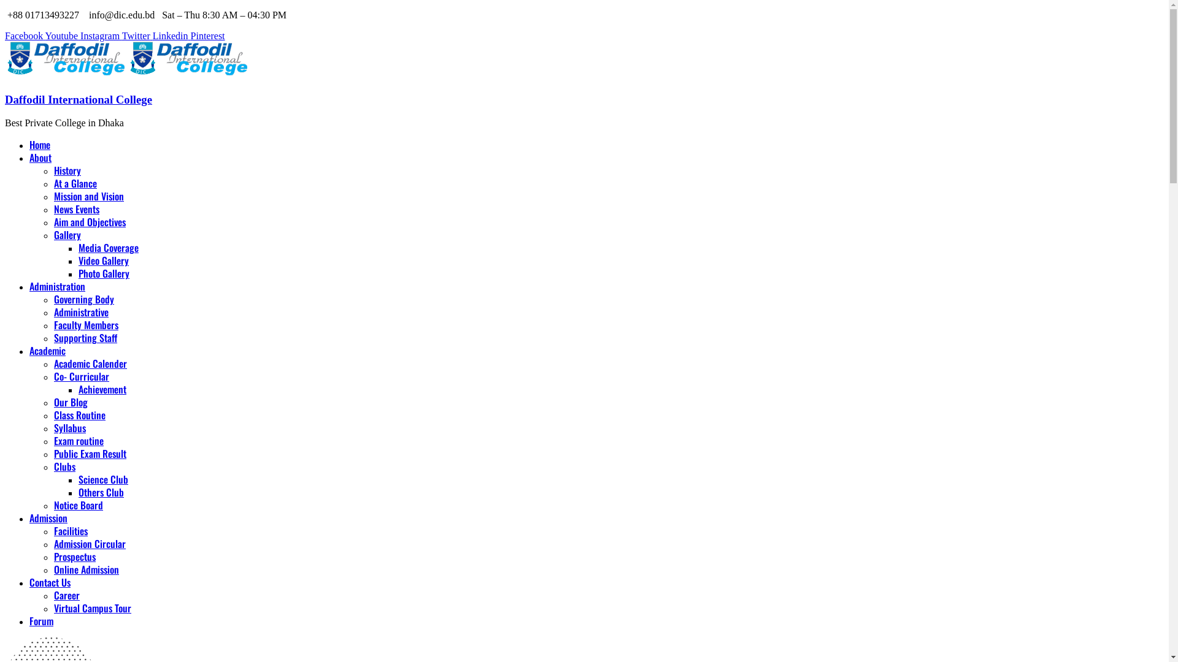  Describe the element at coordinates (63, 36) in the screenshot. I see `Youtube` at that location.